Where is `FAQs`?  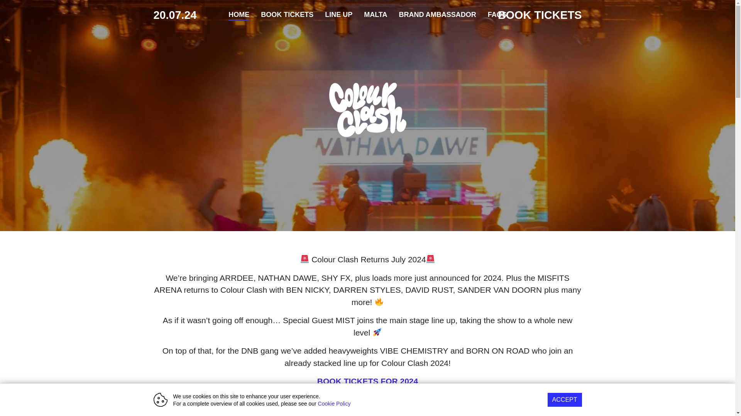
FAQs is located at coordinates (497, 15).